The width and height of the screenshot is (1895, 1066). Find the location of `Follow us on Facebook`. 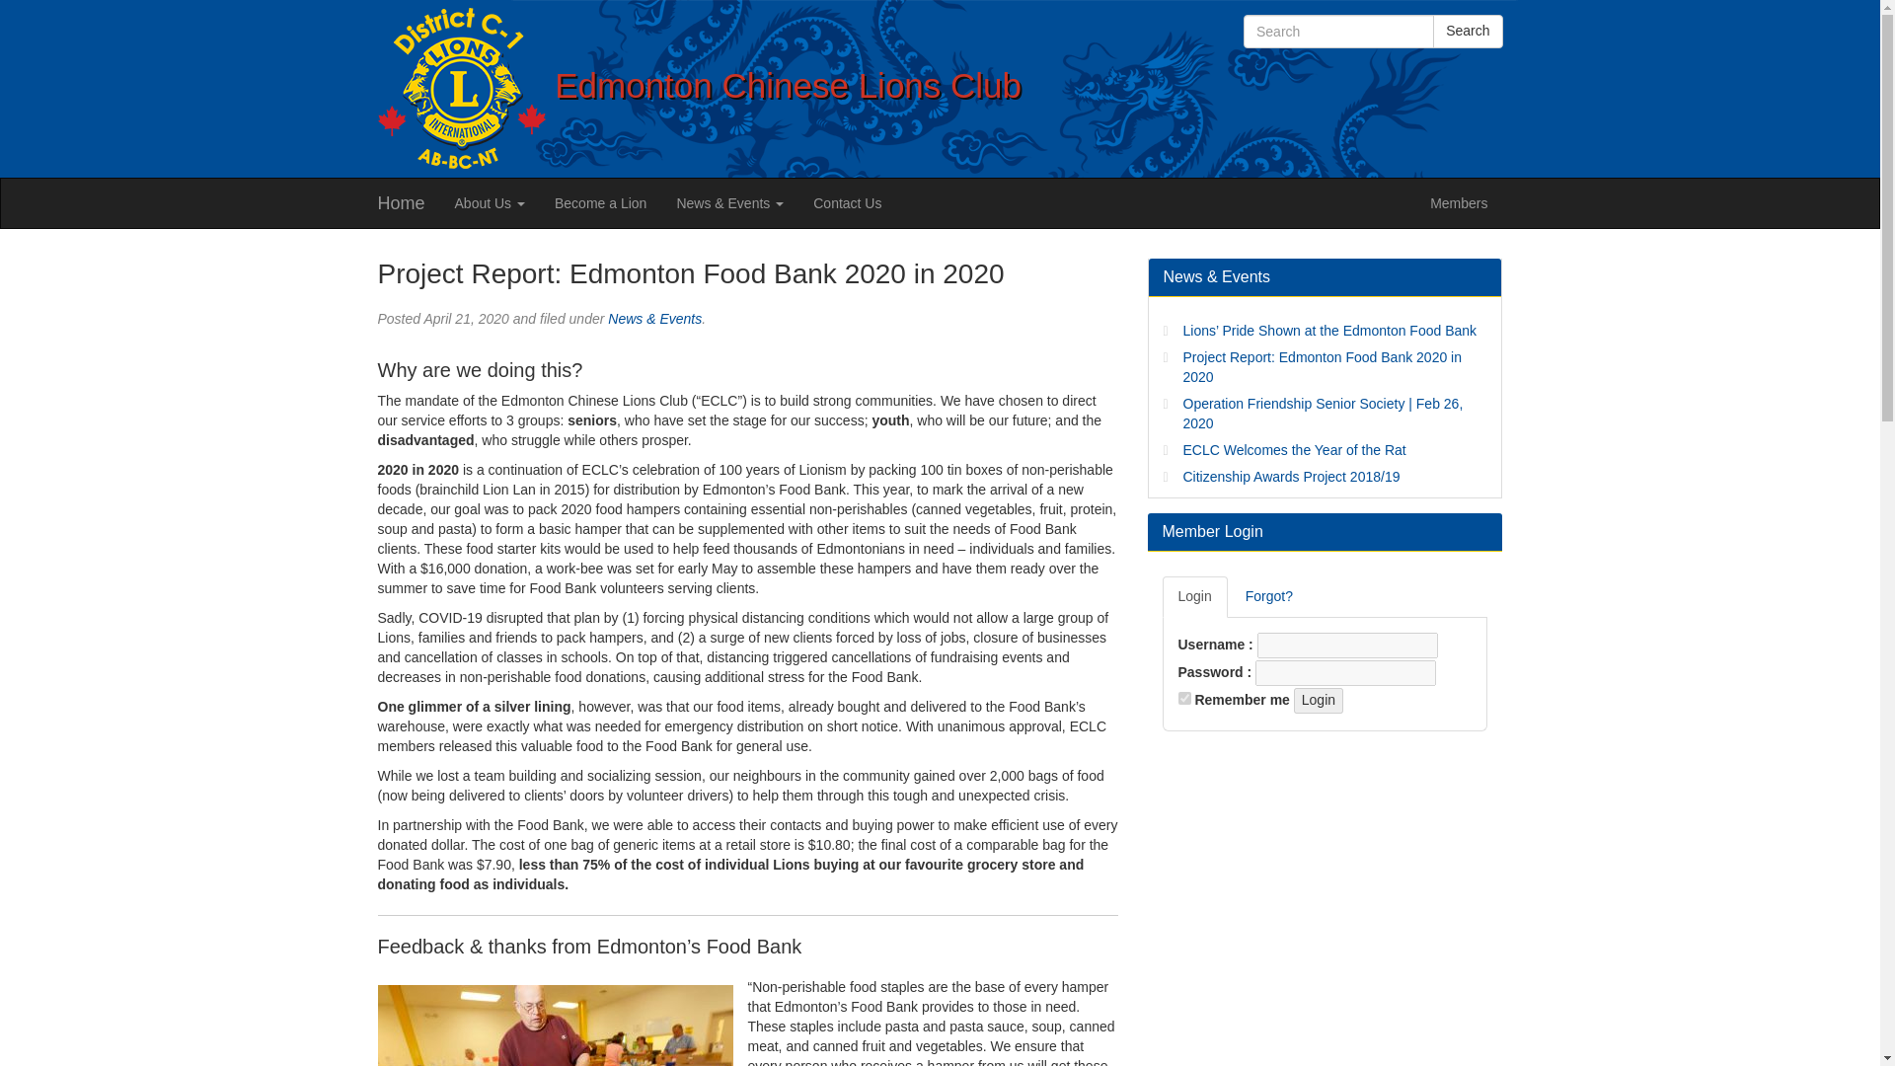

Follow us on Facebook is located at coordinates (1250, 72).